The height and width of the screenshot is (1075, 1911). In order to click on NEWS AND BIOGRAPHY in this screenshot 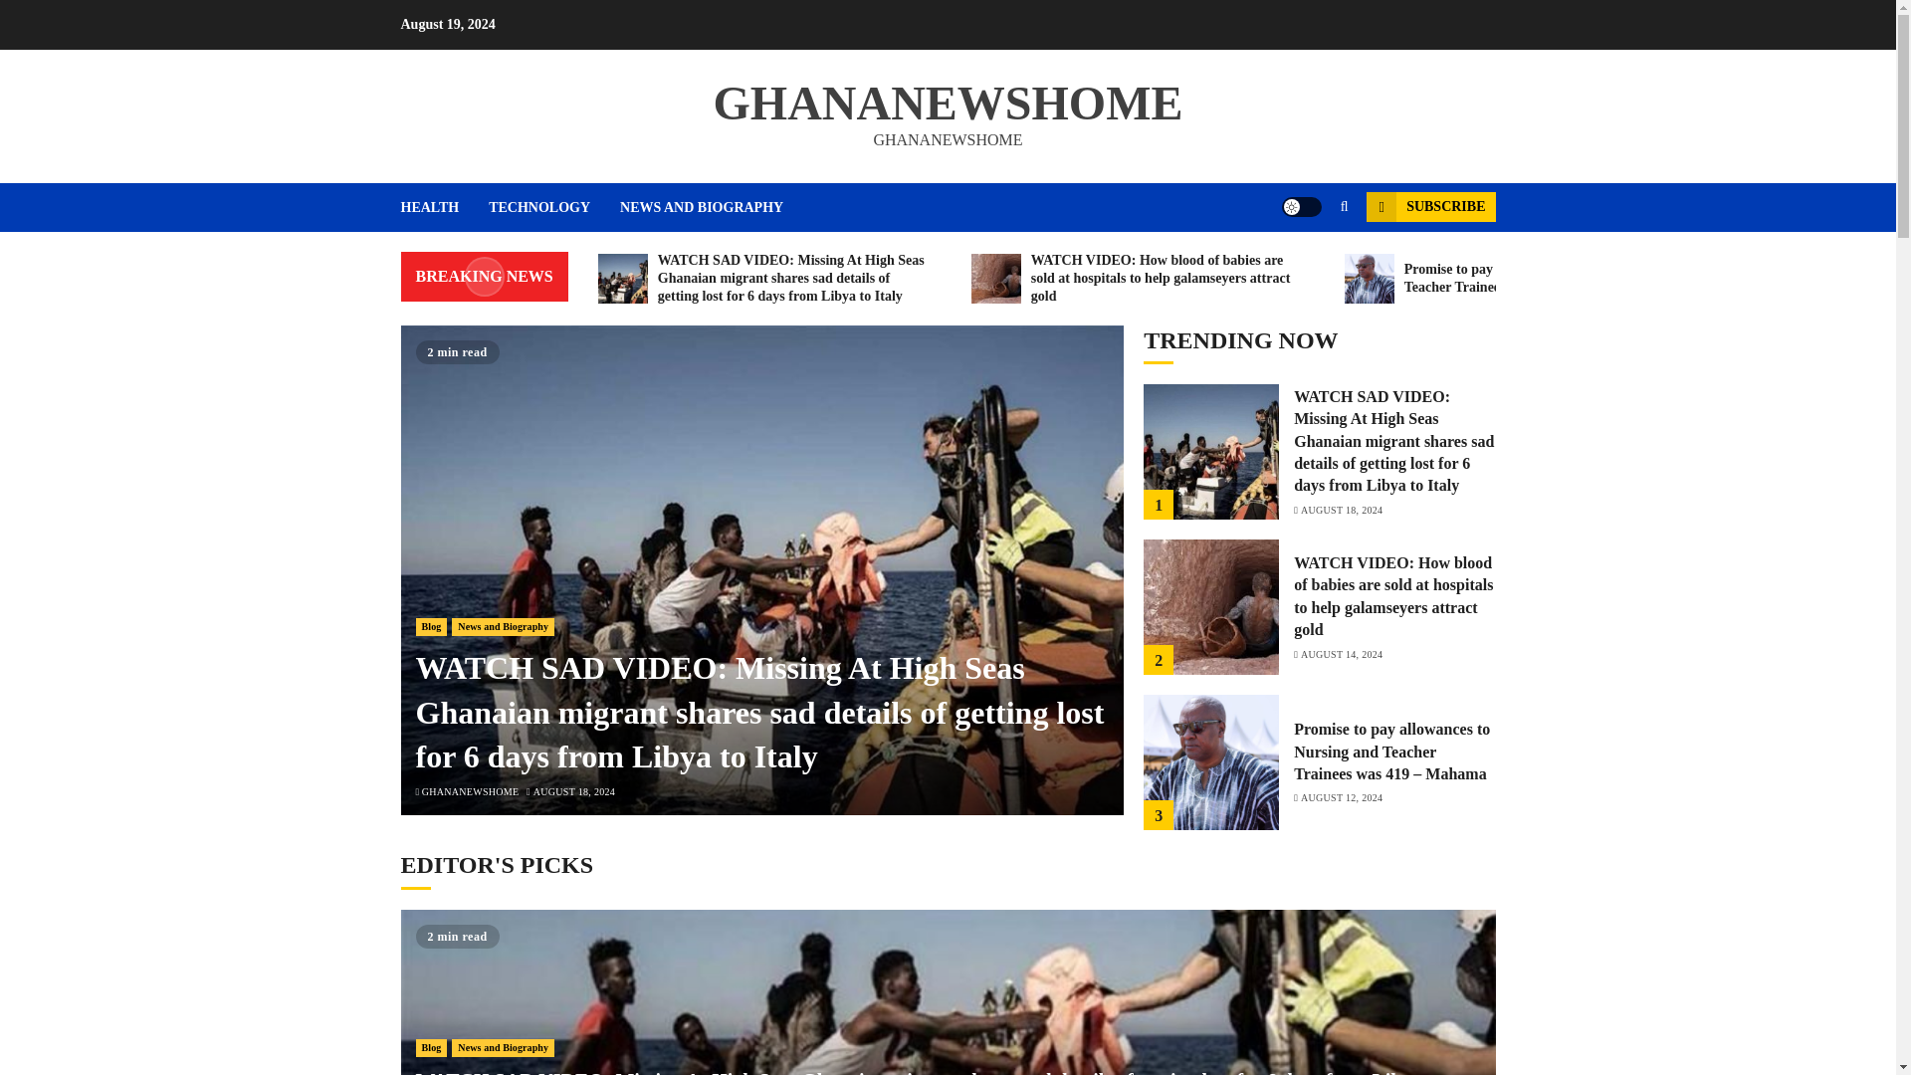, I will do `click(701, 207)`.